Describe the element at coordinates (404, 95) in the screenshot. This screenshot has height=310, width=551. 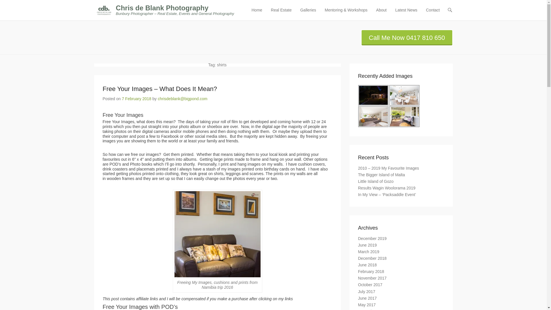
I see `39 Star St Treendale` at that location.